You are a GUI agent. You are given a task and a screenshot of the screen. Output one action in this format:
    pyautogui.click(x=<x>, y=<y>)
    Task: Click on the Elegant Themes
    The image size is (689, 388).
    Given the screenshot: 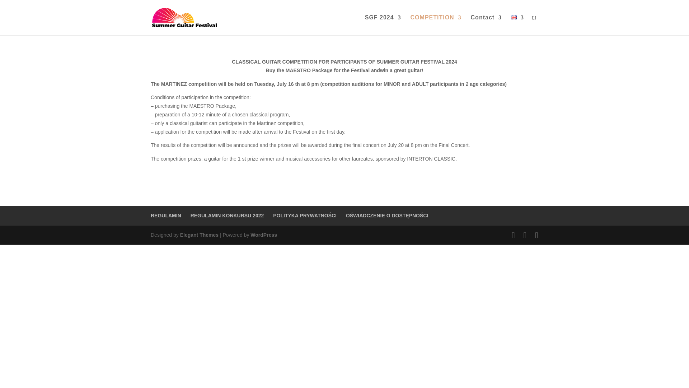 What is the action you would take?
    pyautogui.click(x=199, y=235)
    